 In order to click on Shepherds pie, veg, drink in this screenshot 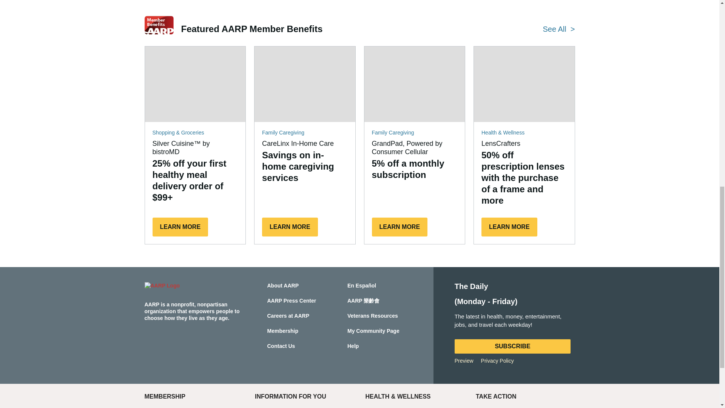, I will do `click(195, 84)`.